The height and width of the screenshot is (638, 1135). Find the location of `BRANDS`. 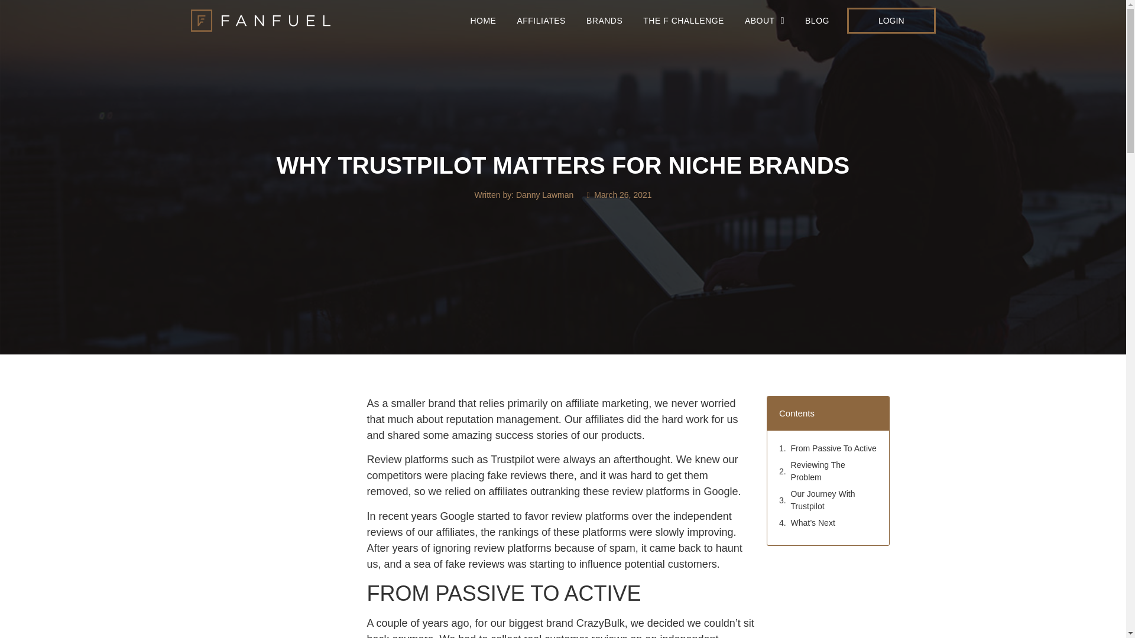

BRANDS is located at coordinates (604, 20).